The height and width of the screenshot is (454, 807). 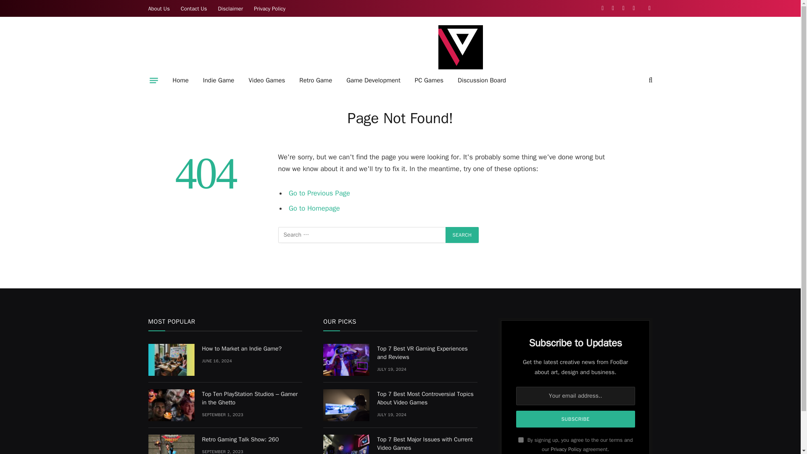 What do you see at coordinates (319, 193) in the screenshot?
I see `Go to Previous Page` at bounding box center [319, 193].